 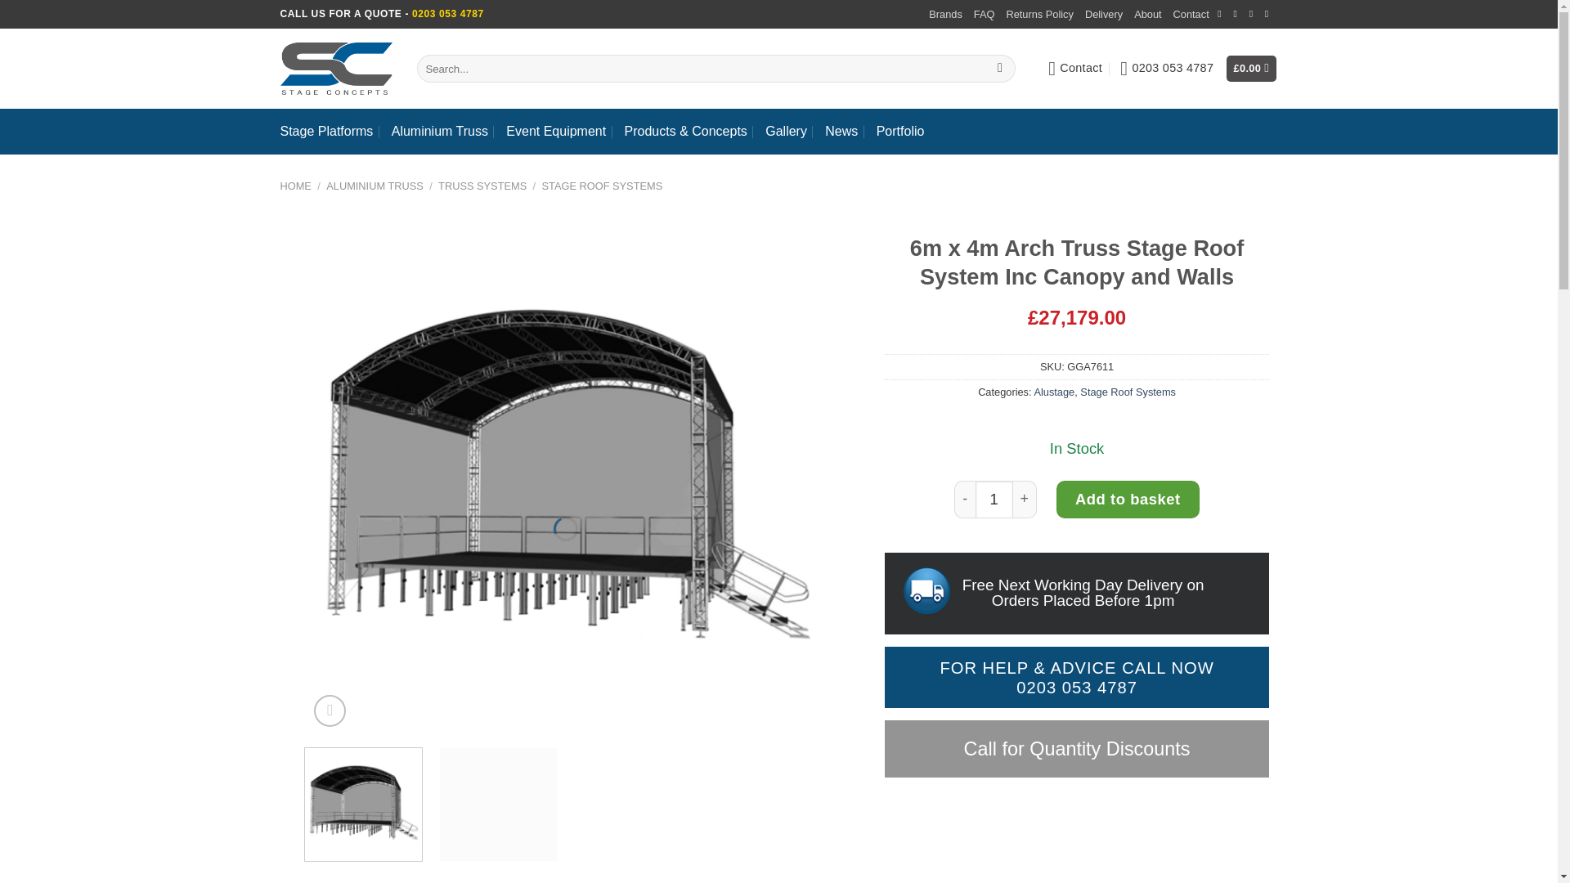 What do you see at coordinates (1167, 69) in the screenshot?
I see `0203 053 4787` at bounding box center [1167, 69].